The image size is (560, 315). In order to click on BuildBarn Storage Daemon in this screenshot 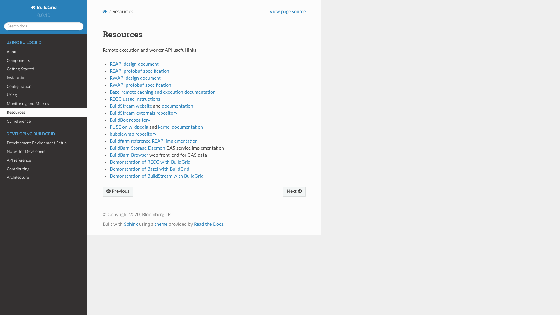, I will do `click(137, 148)`.